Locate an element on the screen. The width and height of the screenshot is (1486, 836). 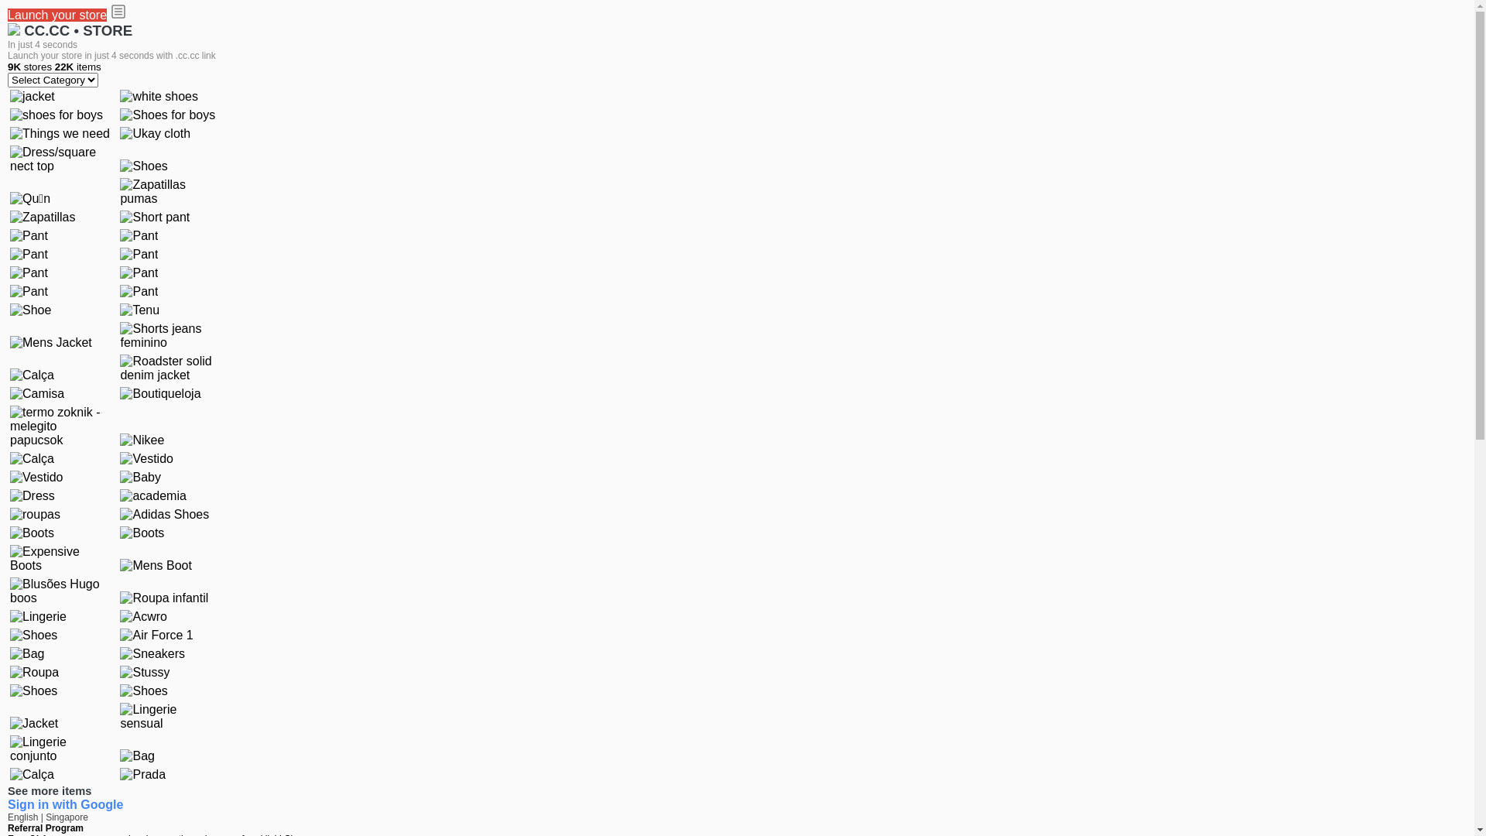
academia is located at coordinates (153, 496).